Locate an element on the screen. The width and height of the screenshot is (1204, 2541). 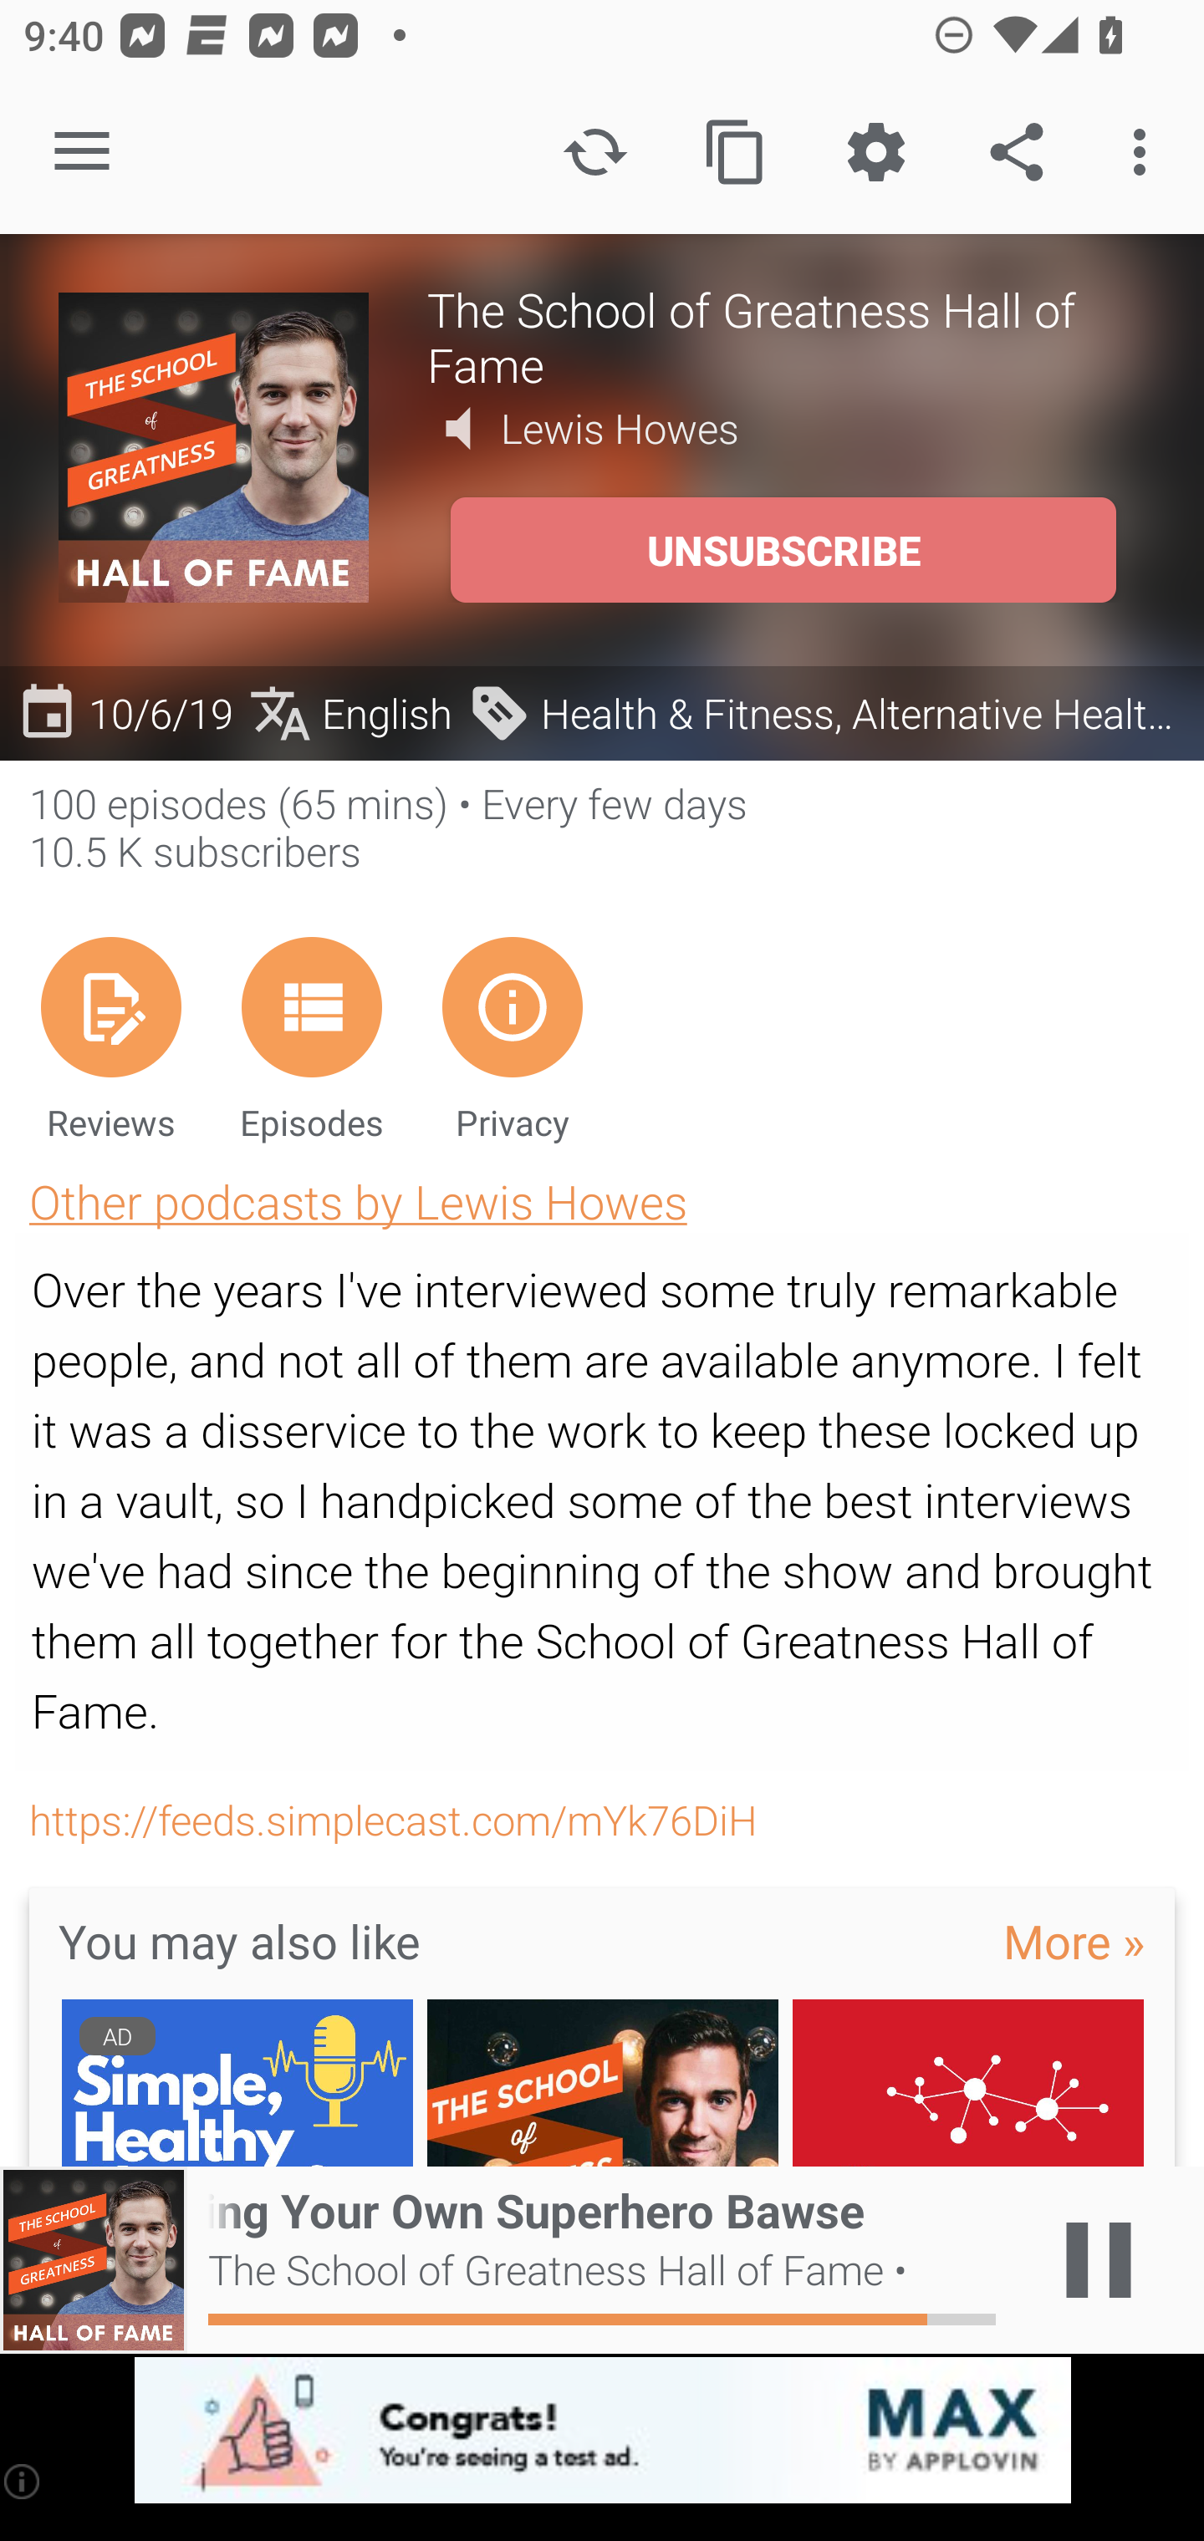
Other podcasts by Lewis Howes is located at coordinates (358, 1200).